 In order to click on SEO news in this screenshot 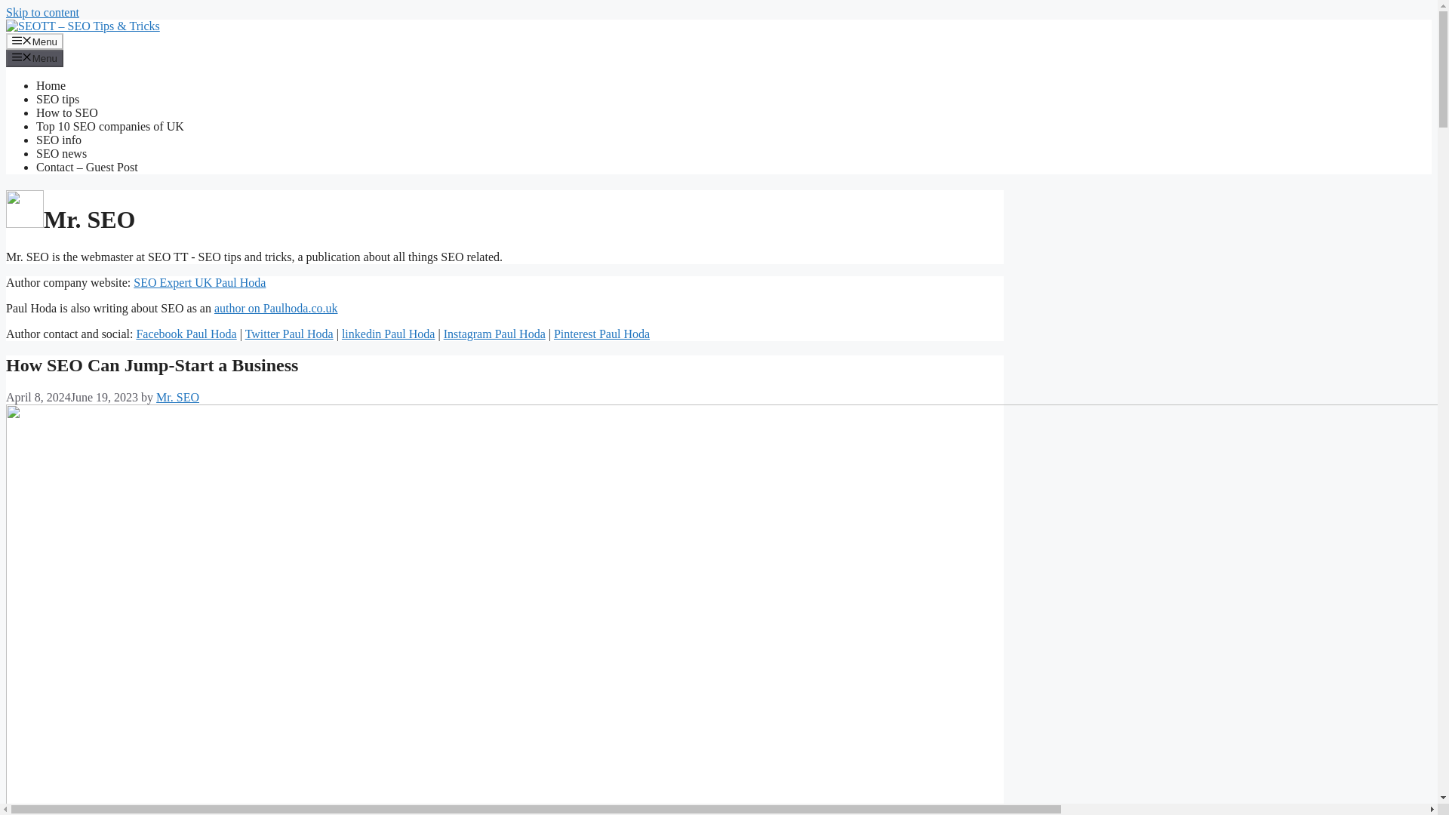, I will do `click(62, 153)`.